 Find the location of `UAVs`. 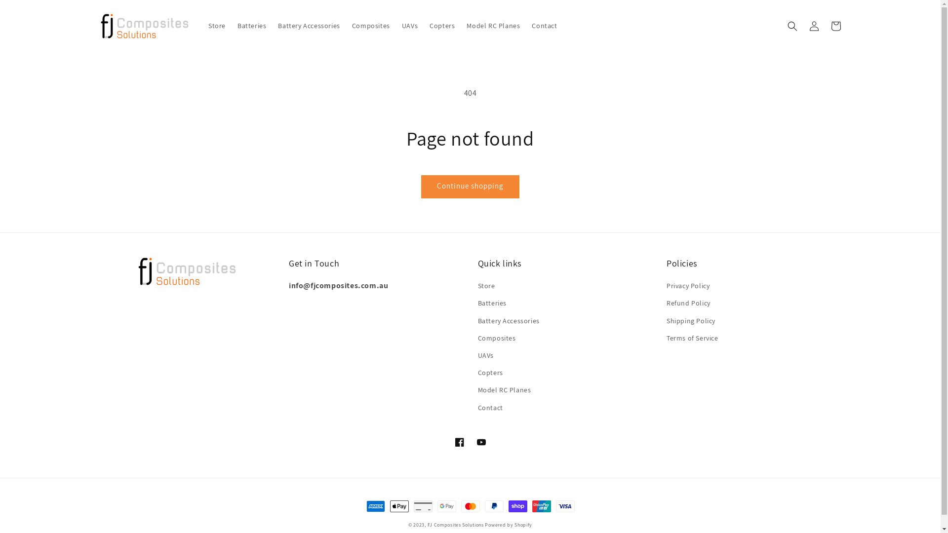

UAVs is located at coordinates (486, 355).